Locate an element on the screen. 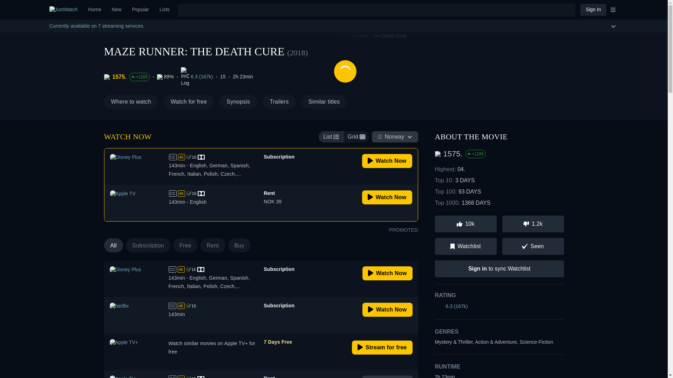 This screenshot has width=673, height=378. Lists is located at coordinates (164, 10).